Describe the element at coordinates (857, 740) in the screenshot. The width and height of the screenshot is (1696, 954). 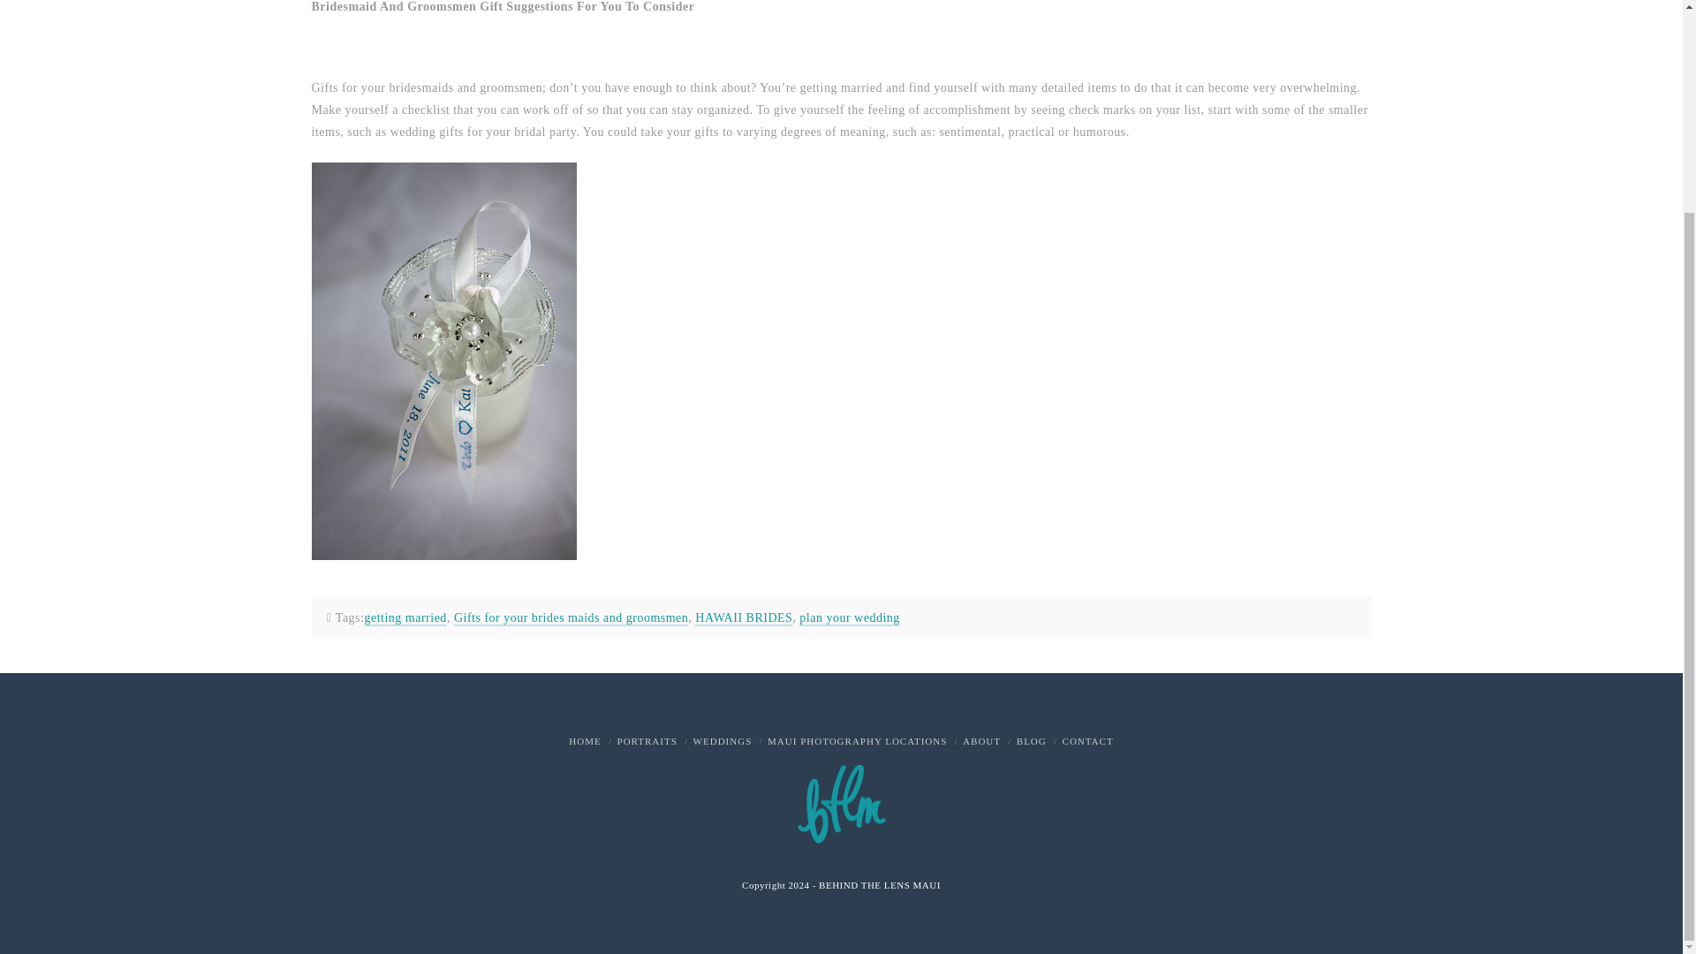
I see `MAUI PHOTOGRAPHY LOCATIONS` at that location.